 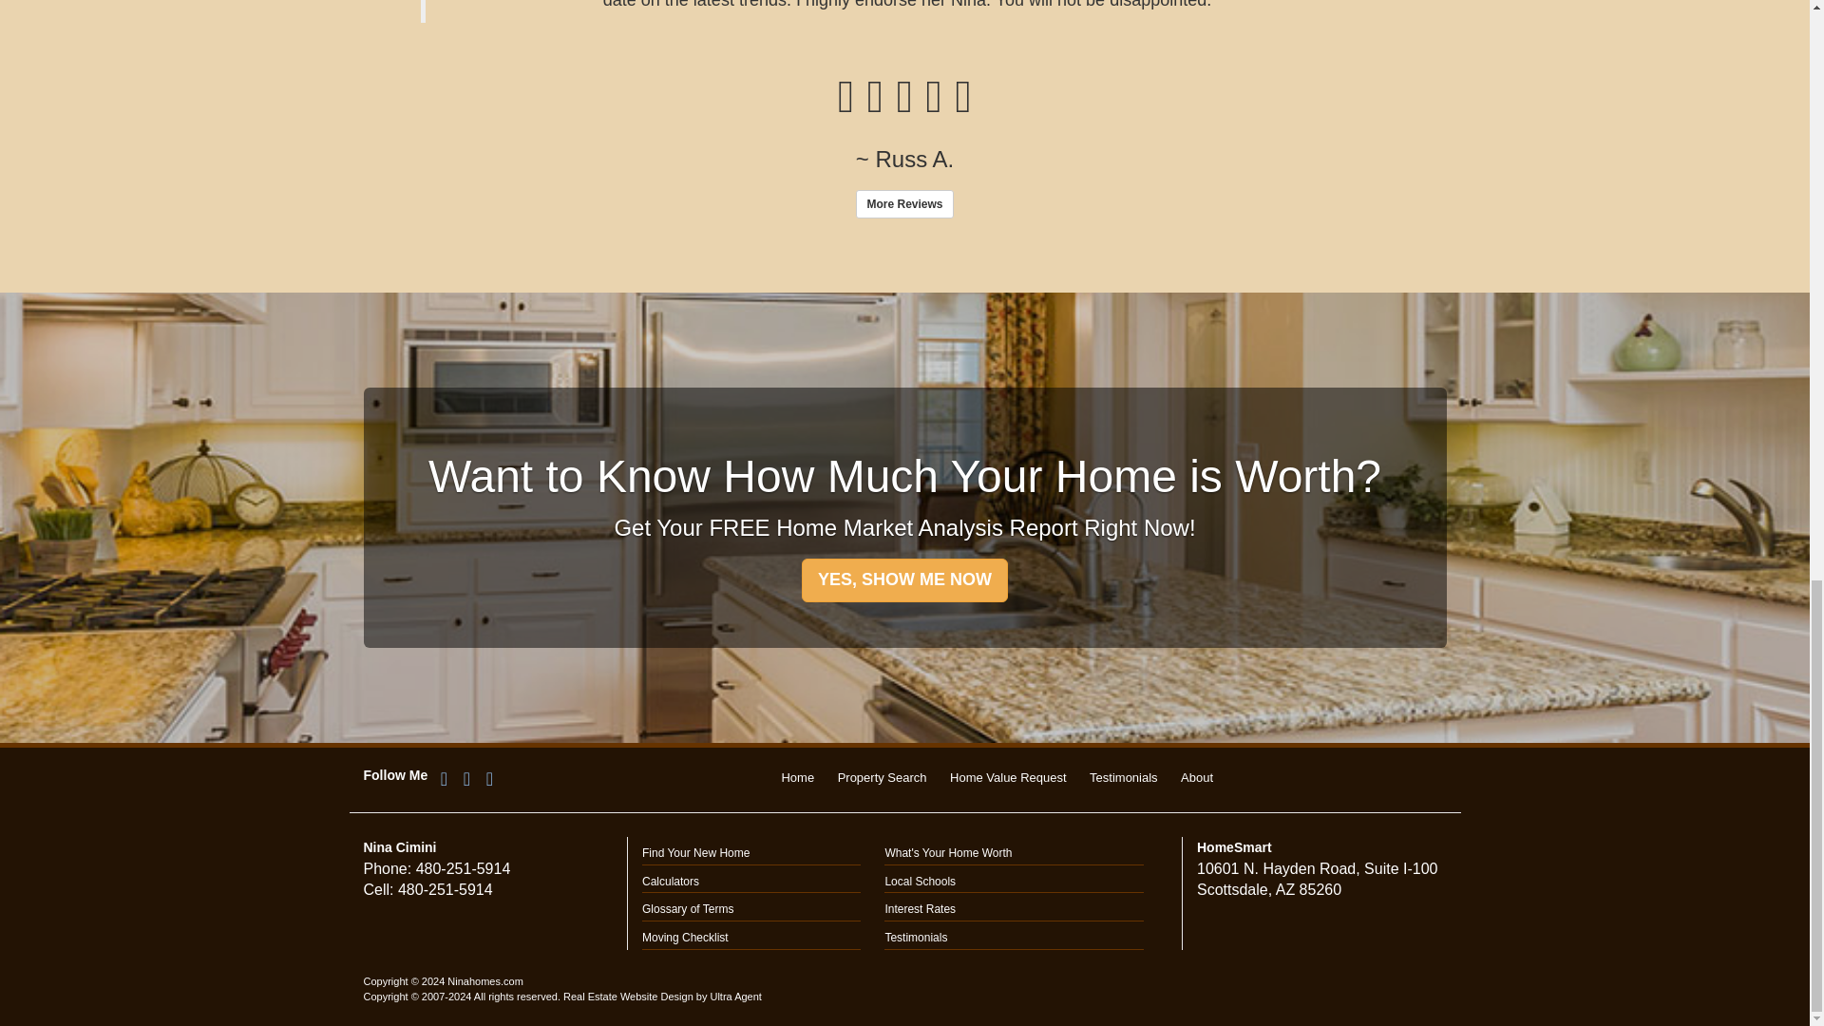 What do you see at coordinates (904, 579) in the screenshot?
I see `YES, SHOW ME NOW` at bounding box center [904, 579].